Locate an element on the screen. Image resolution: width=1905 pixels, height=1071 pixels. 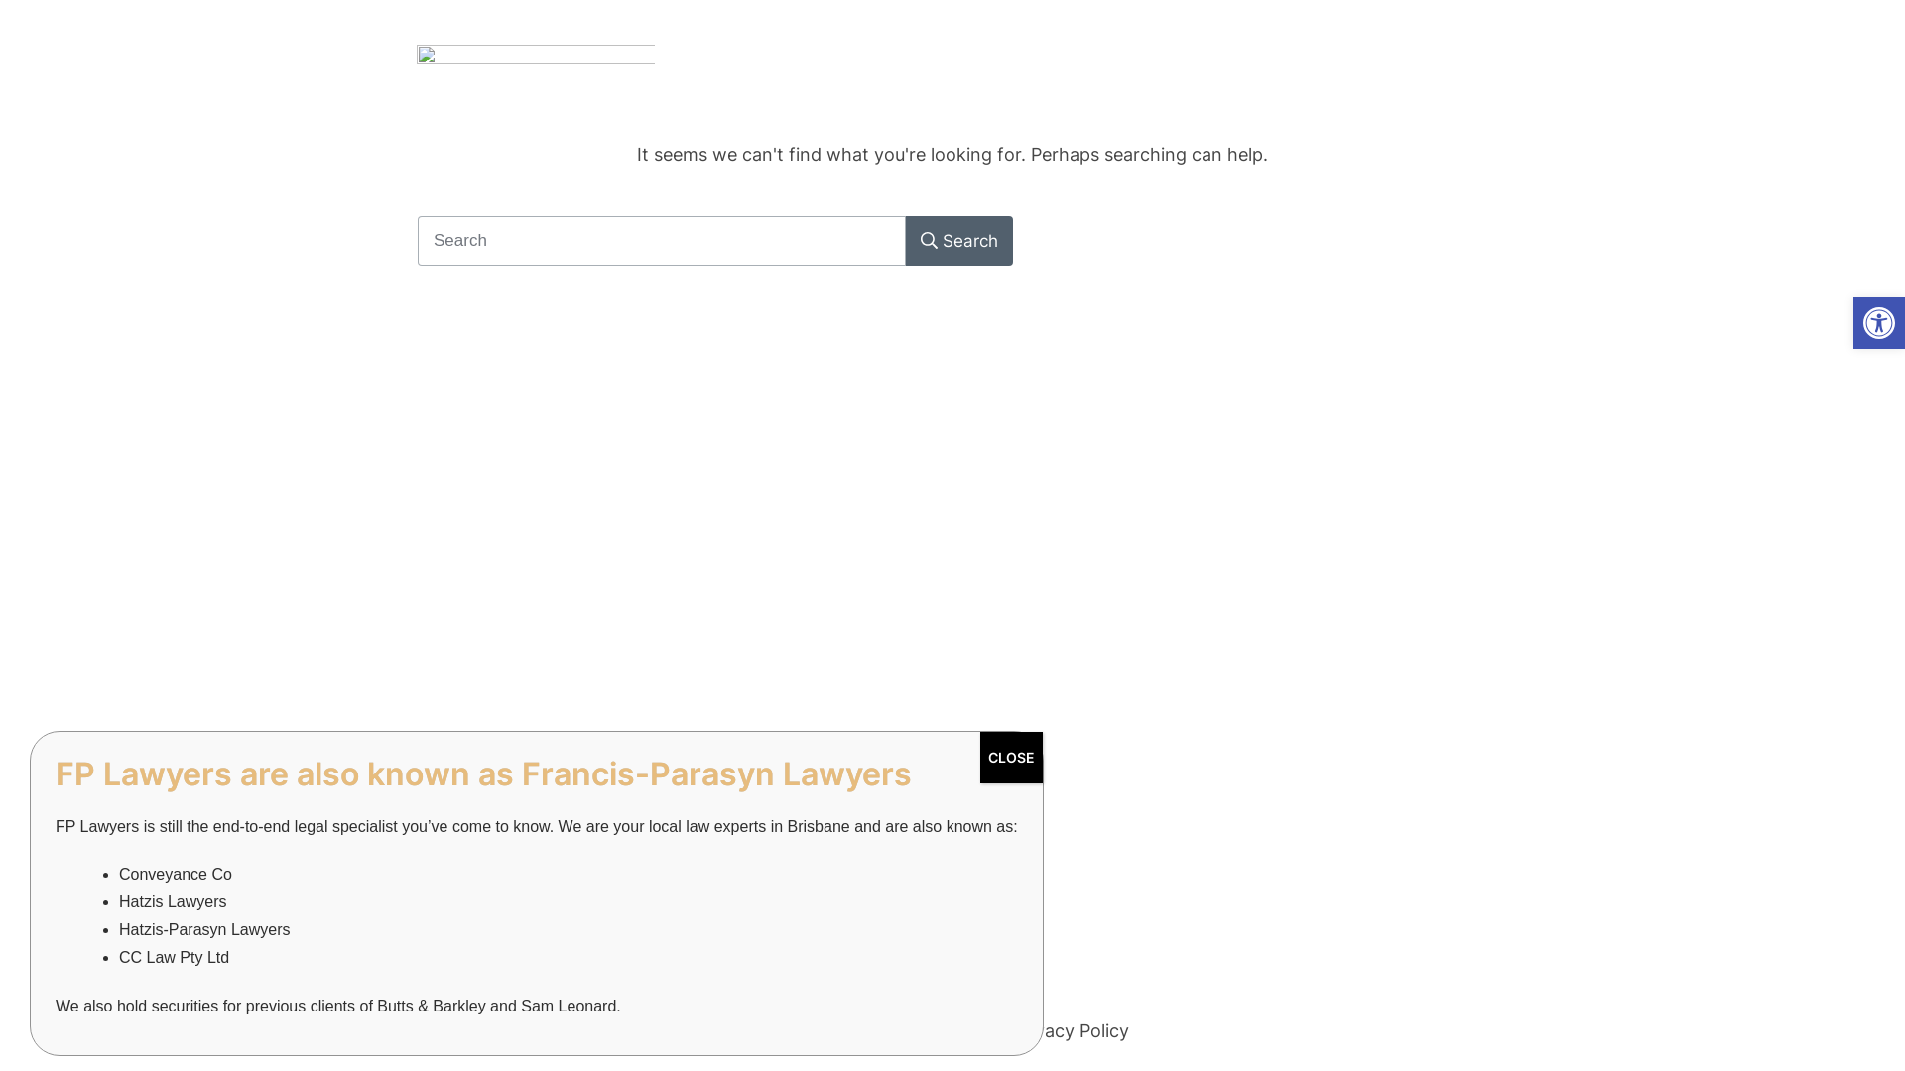
Search is located at coordinates (959, 241).